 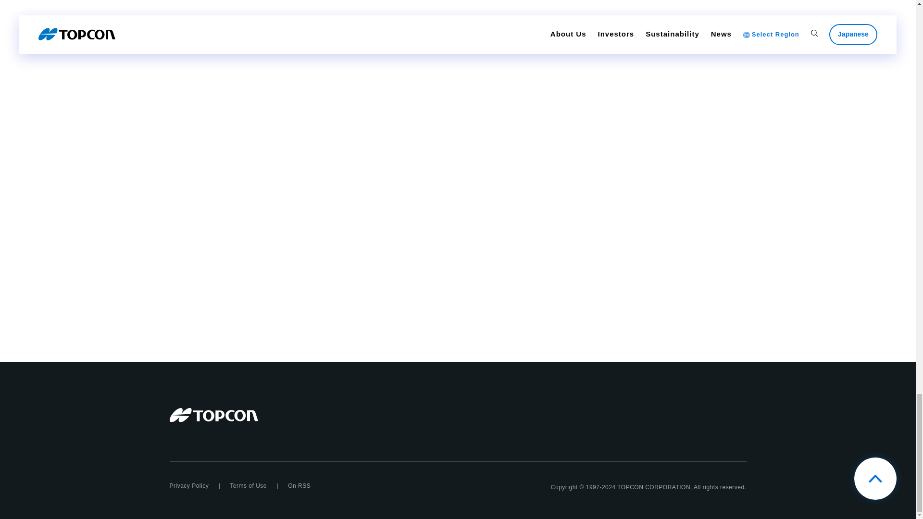 What do you see at coordinates (188, 486) in the screenshot?
I see `Privacy Policy` at bounding box center [188, 486].